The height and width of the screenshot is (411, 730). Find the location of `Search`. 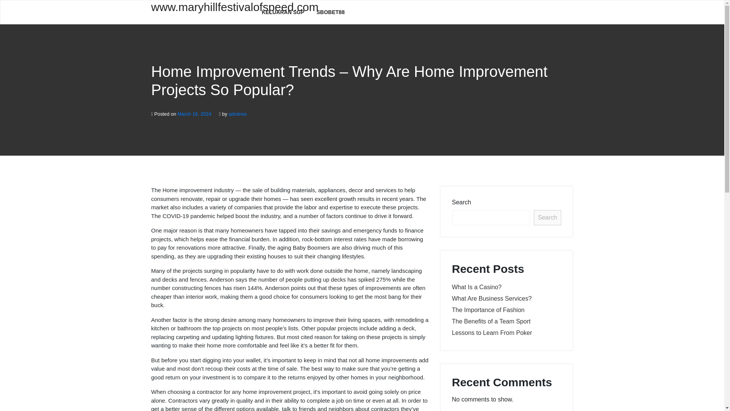

Search is located at coordinates (547, 217).